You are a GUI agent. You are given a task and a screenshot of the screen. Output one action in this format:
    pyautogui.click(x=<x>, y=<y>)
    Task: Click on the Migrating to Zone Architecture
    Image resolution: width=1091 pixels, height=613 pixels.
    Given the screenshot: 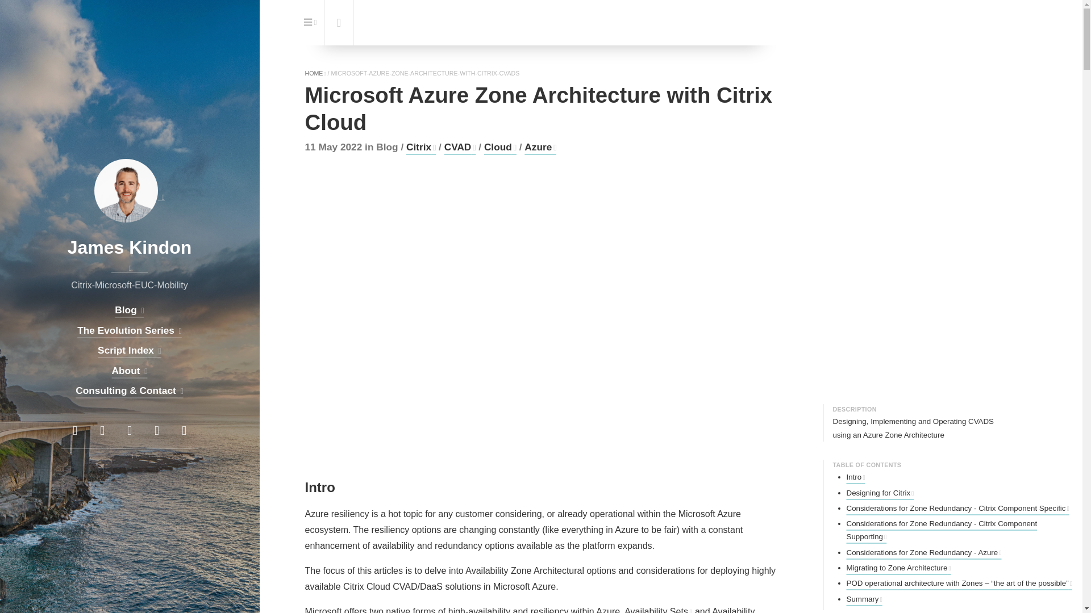 What is the action you would take?
    pyautogui.click(x=899, y=568)
    